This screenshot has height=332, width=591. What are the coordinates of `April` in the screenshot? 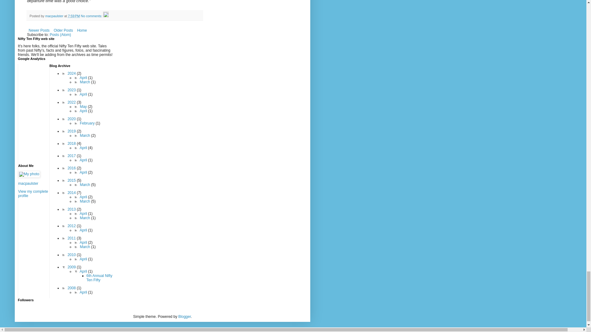 It's located at (84, 94).